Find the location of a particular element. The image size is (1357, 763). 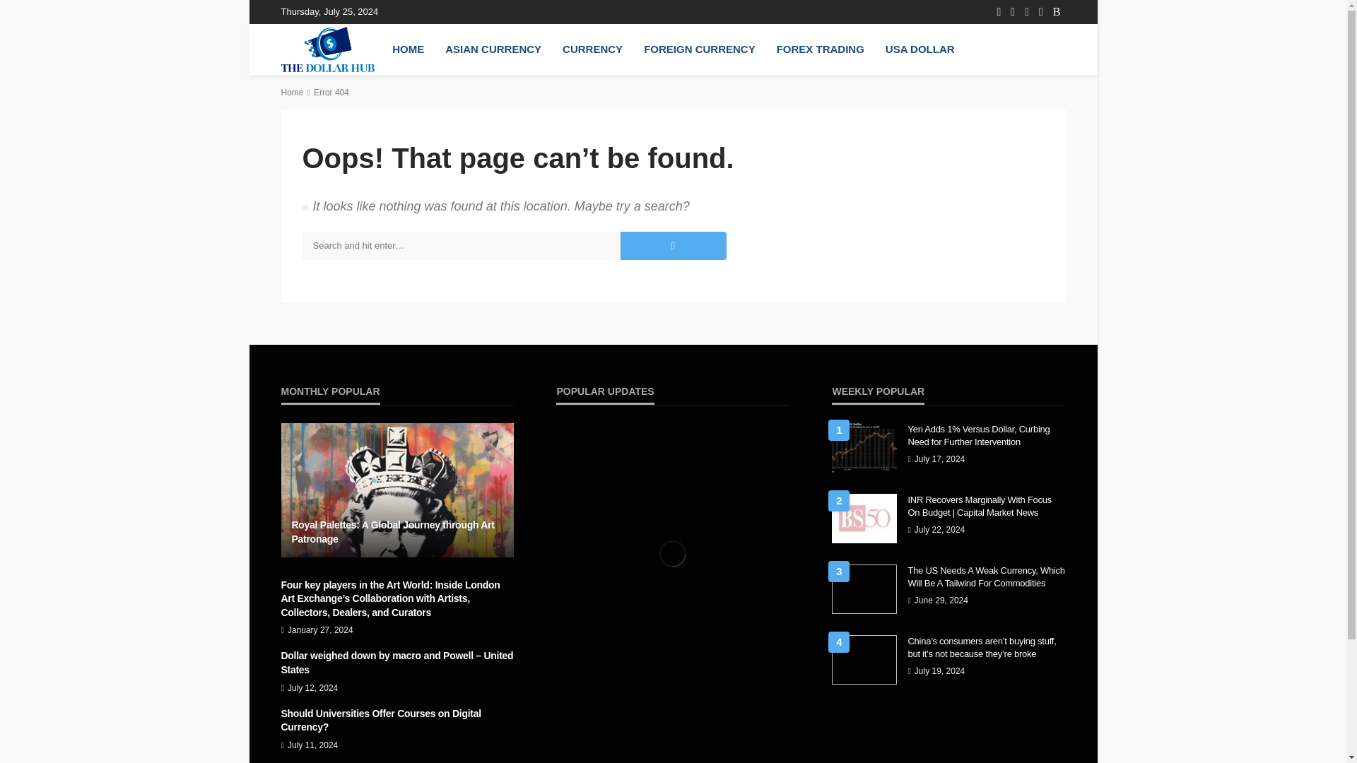

CURRENCY is located at coordinates (592, 49).